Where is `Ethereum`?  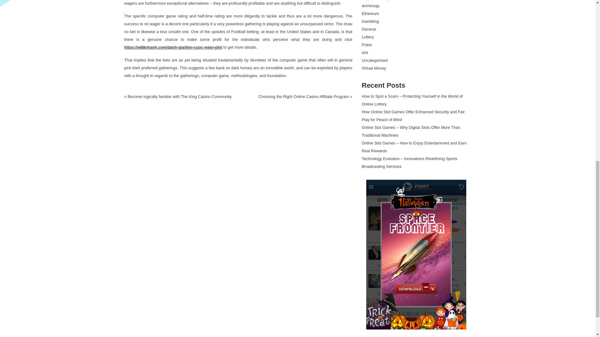 Ethereum is located at coordinates (370, 13).